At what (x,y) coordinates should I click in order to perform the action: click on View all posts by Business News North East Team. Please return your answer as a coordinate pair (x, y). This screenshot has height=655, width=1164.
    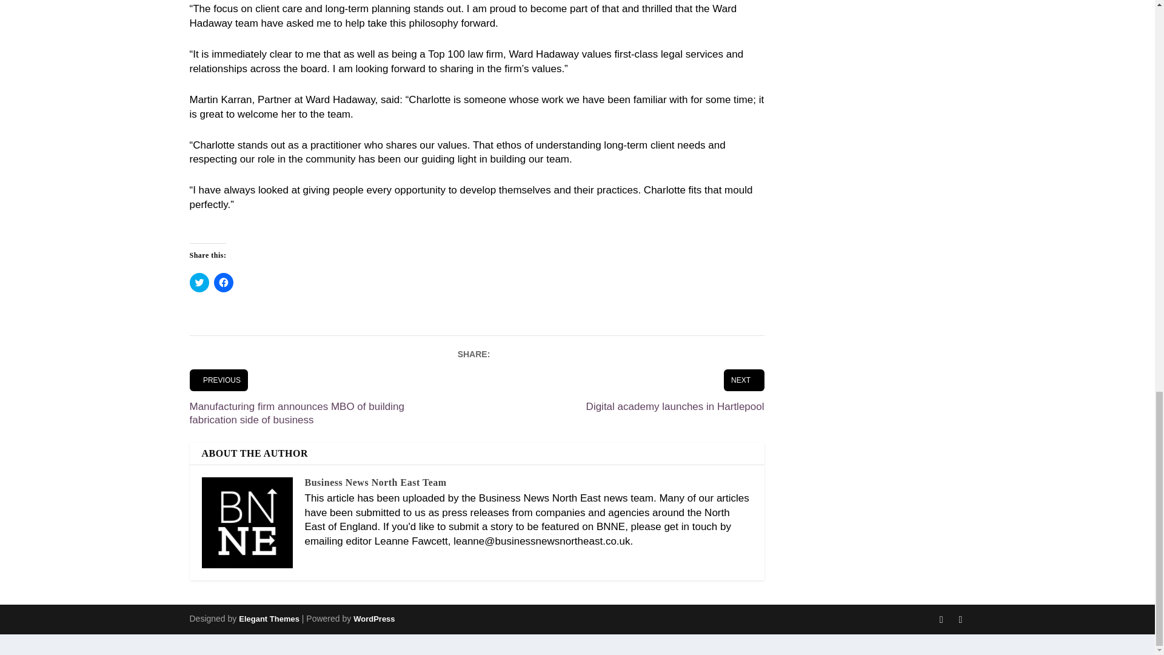
    Looking at the image, I should click on (375, 482).